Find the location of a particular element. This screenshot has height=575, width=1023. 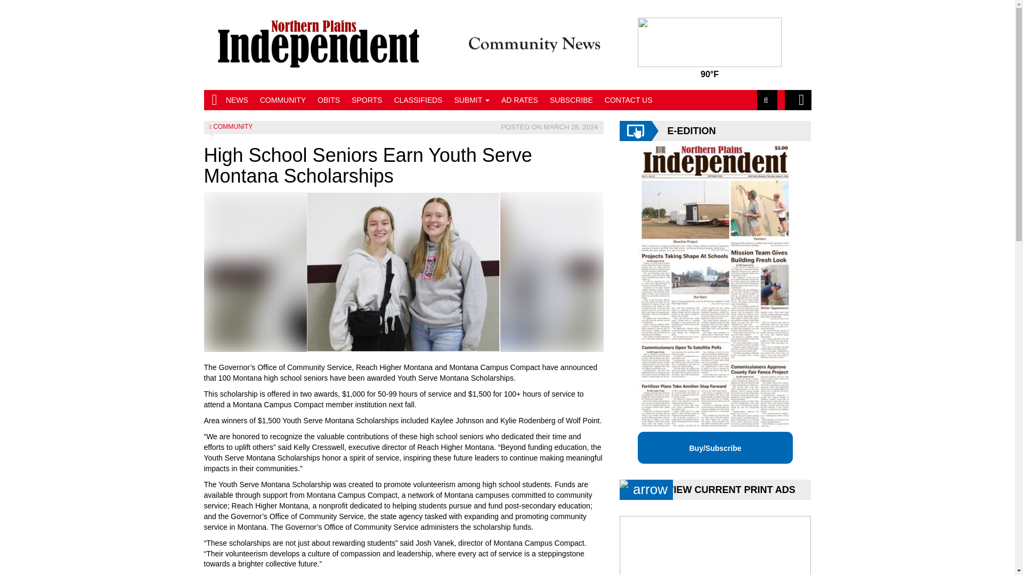

CONTACT US is located at coordinates (629, 100).